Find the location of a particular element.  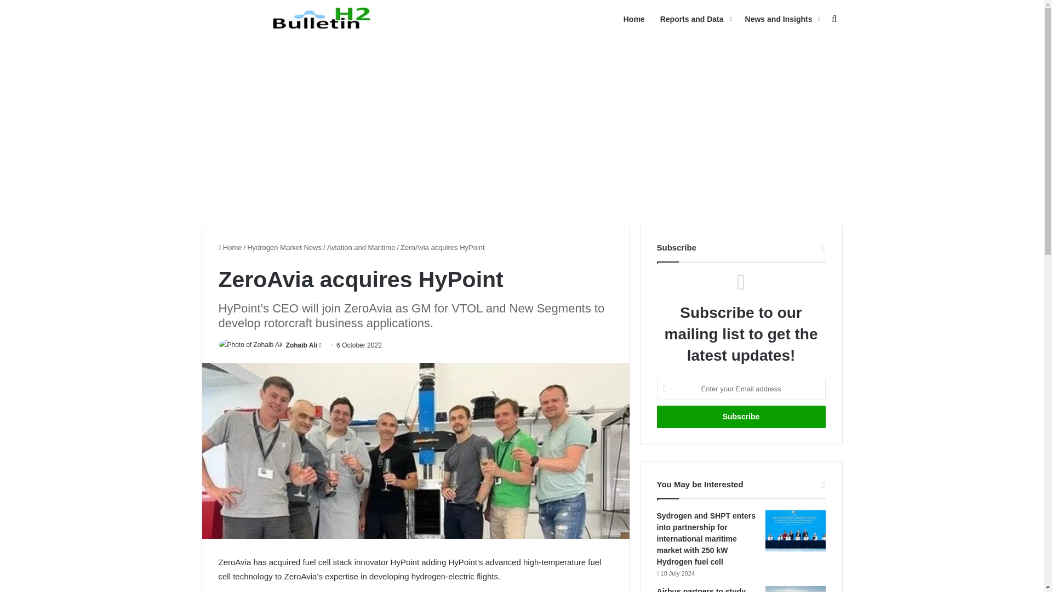

Home is located at coordinates (633, 19).